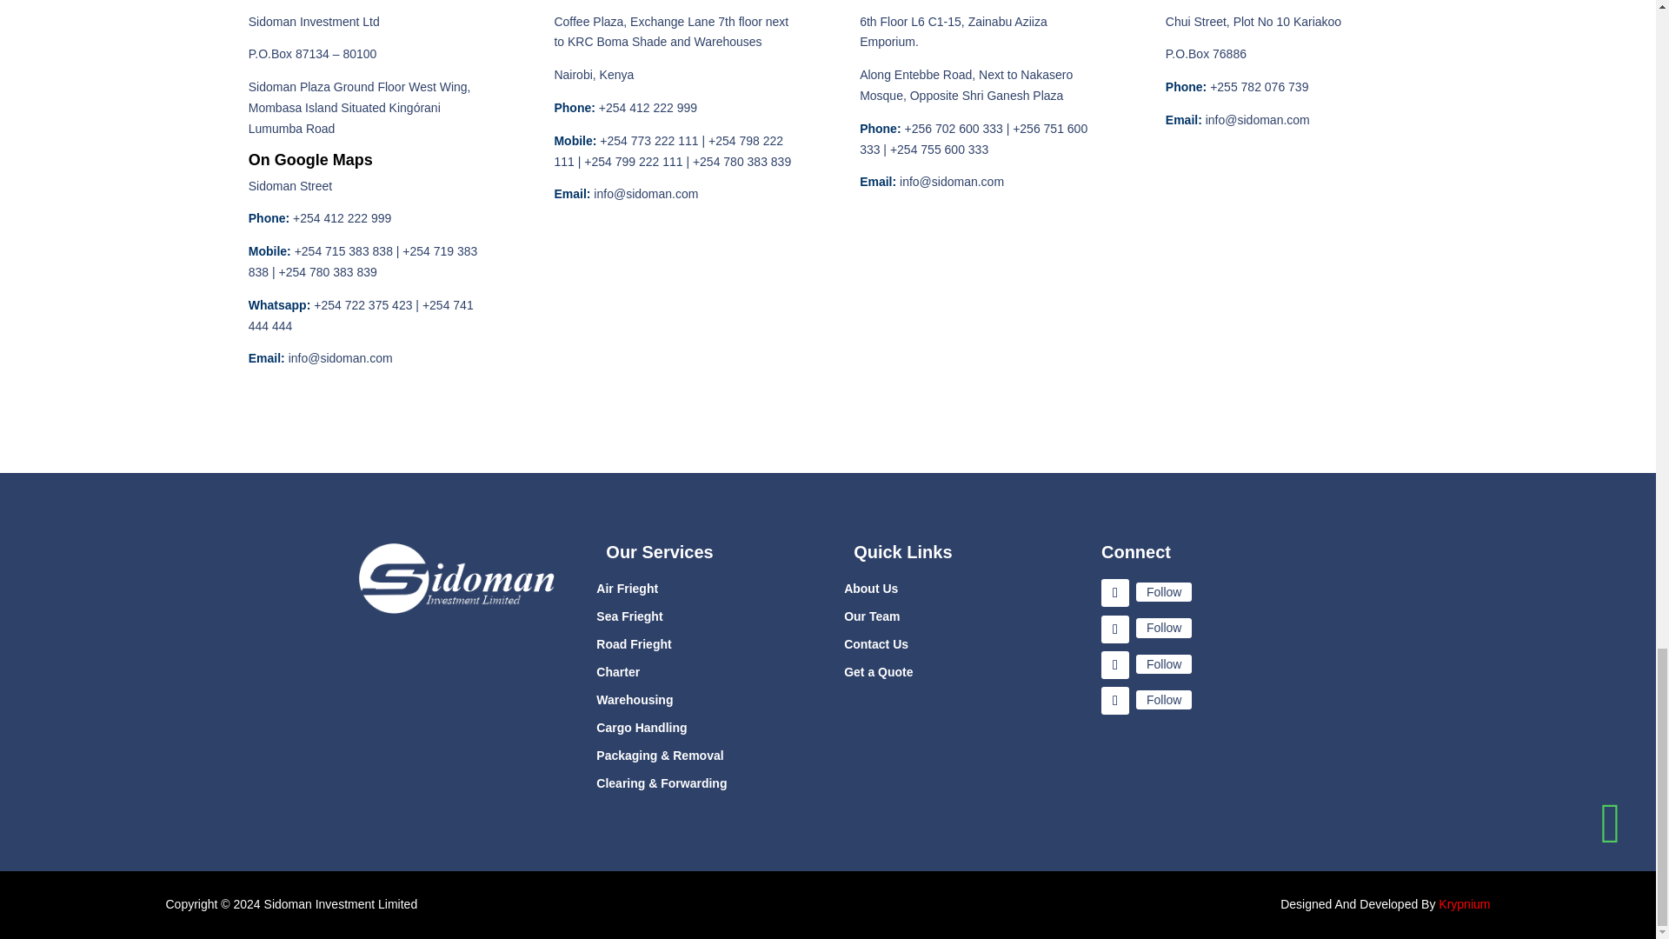 This screenshot has width=1669, height=939. I want to click on LinkedIn, so click(1163, 699).